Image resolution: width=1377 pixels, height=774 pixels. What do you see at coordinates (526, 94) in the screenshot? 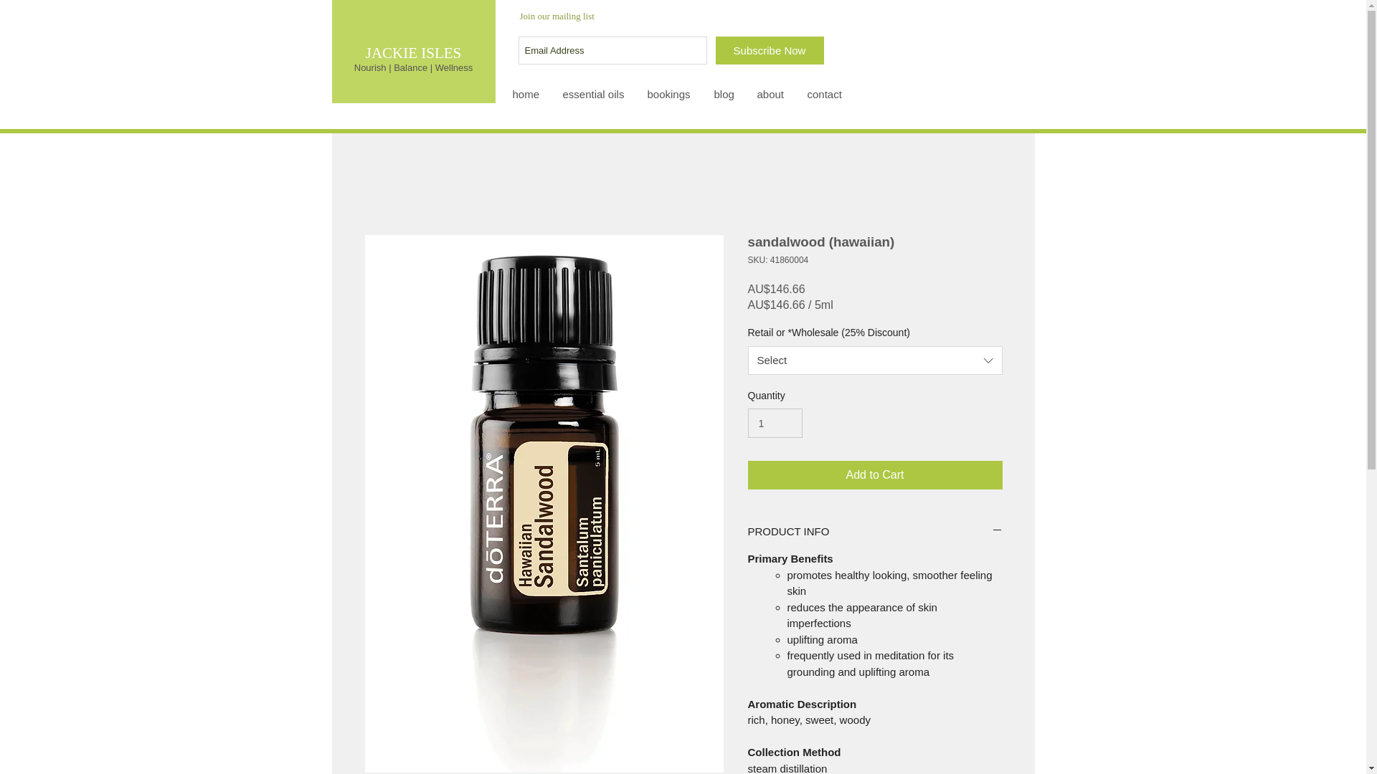
I see `home` at bounding box center [526, 94].